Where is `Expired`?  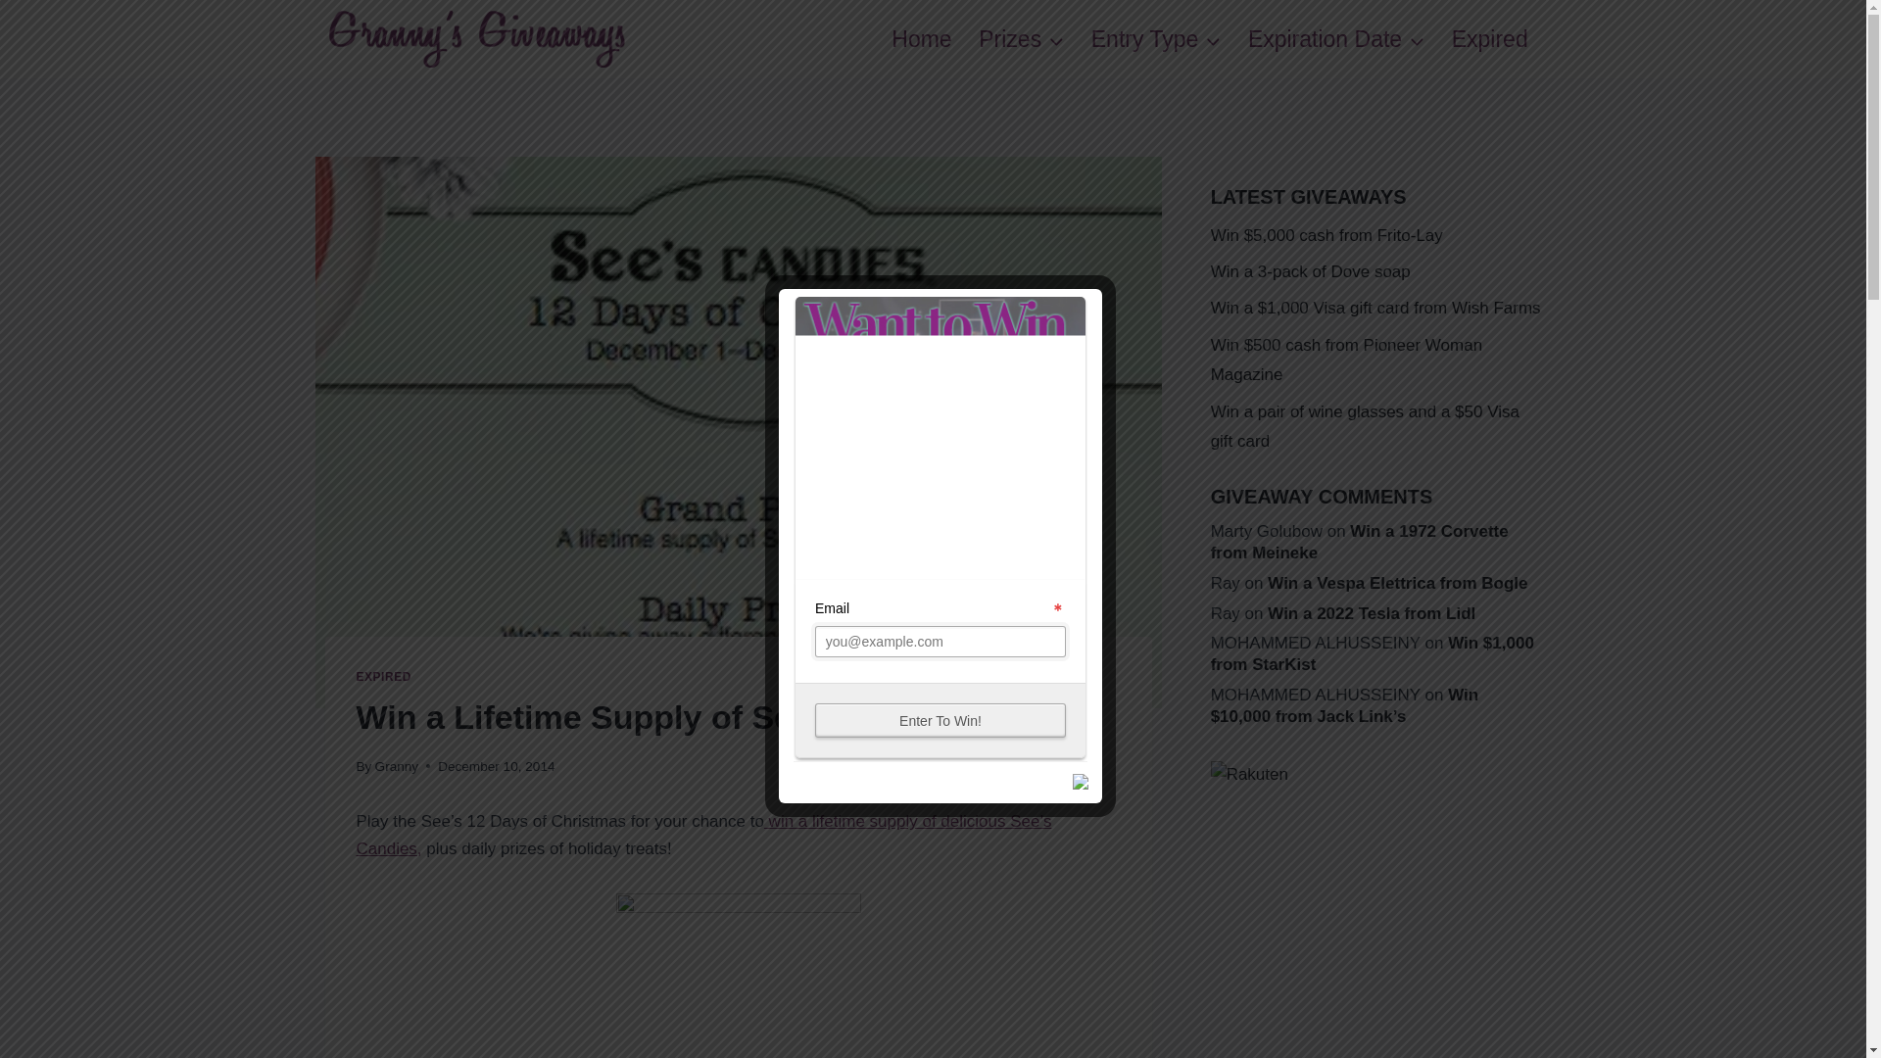 Expired is located at coordinates (1490, 39).